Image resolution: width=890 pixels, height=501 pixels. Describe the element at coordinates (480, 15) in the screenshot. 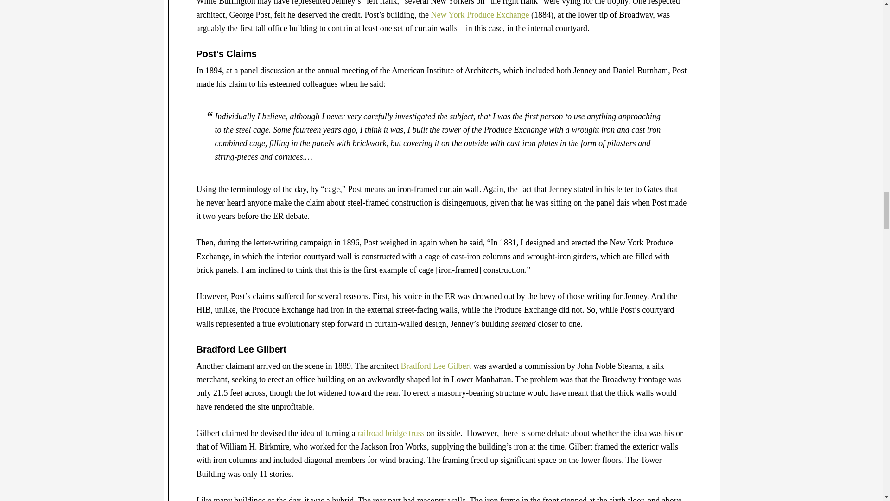

I see `New York Produce Exchange` at that location.